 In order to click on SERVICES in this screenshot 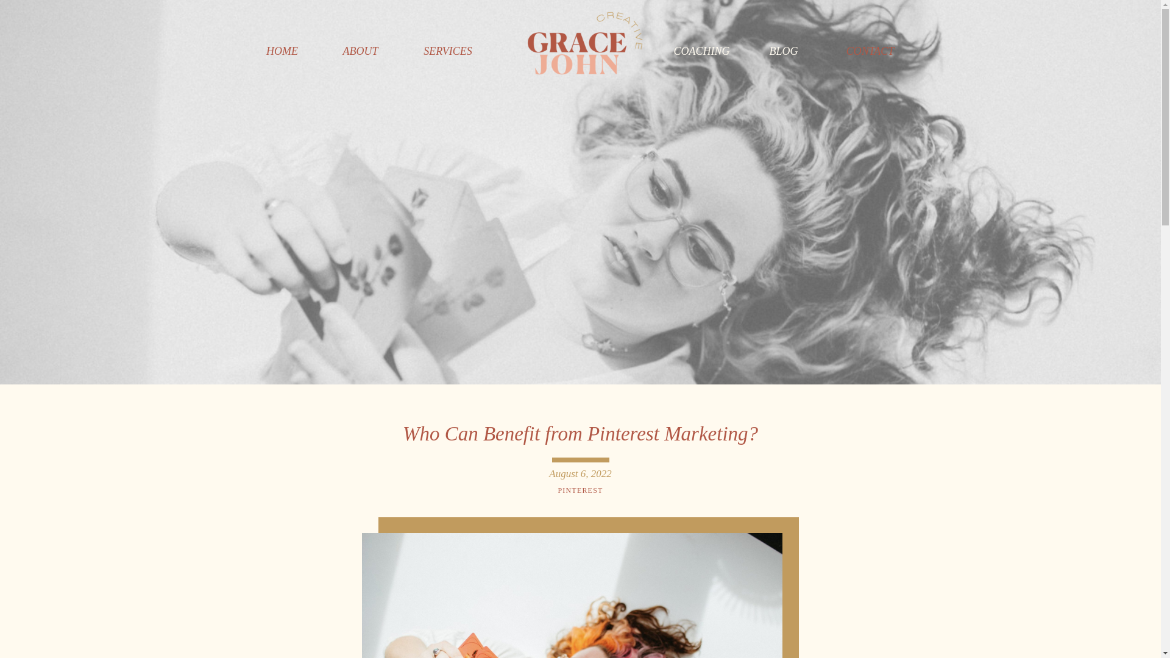, I will do `click(447, 51)`.